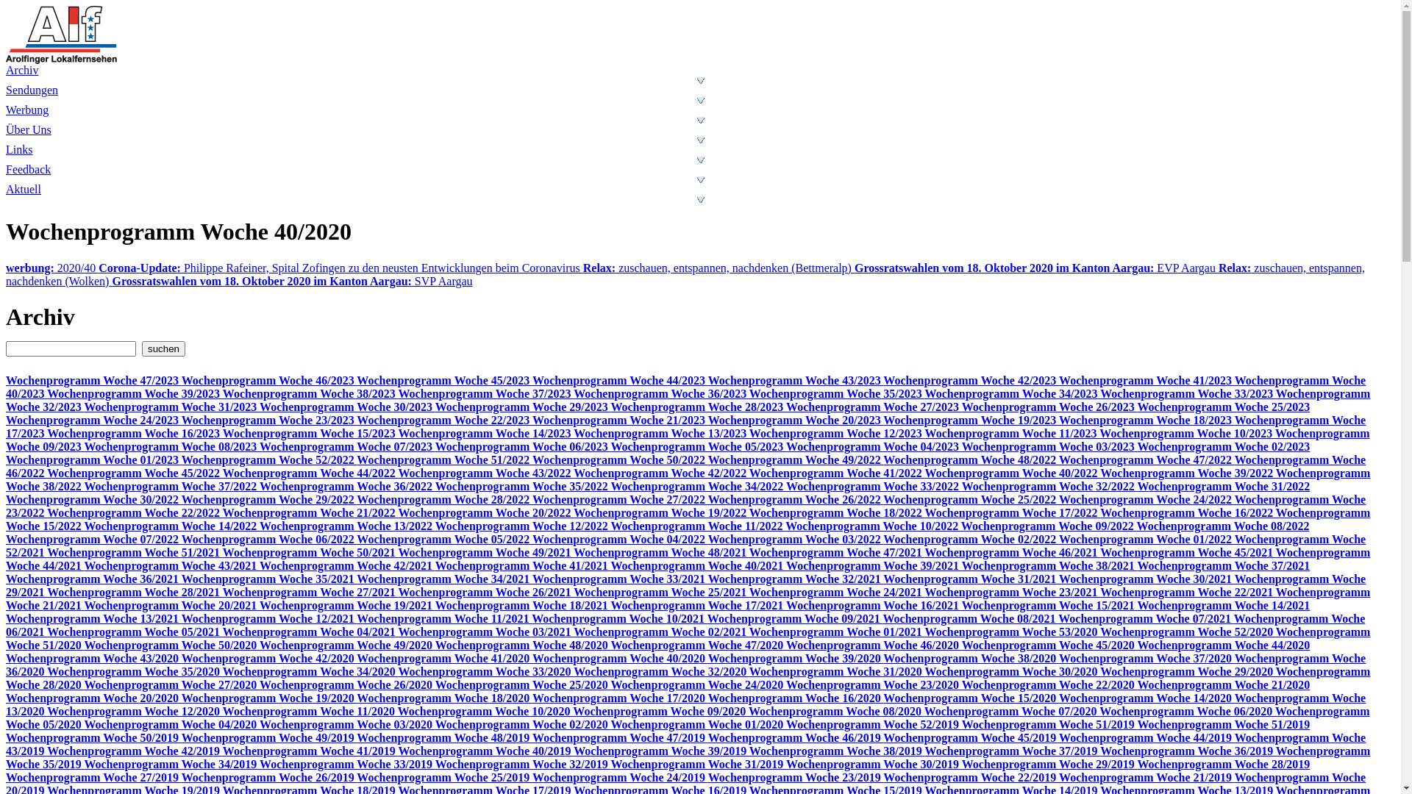  Describe the element at coordinates (874, 407) in the screenshot. I see `Wochenprogramm Woche 27/2023` at that location.